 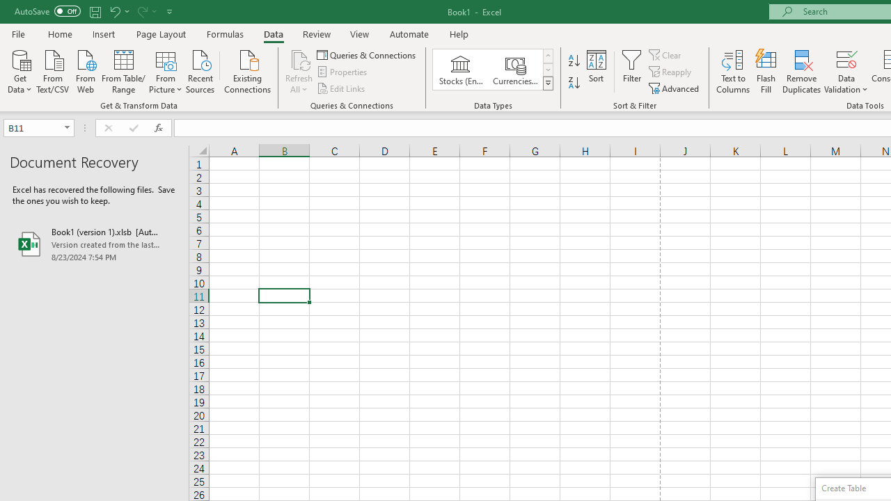 I want to click on Data Types, so click(x=547, y=83).